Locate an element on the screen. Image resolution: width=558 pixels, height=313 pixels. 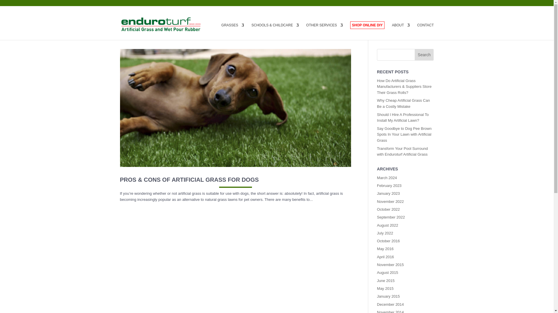
Should I Hire A Professional To Install My Artificial Lawn? is located at coordinates (403, 118).